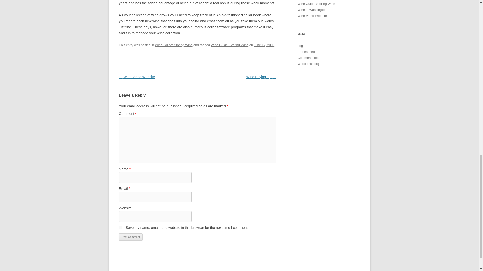  What do you see at coordinates (131, 237) in the screenshot?
I see `Post Comment` at bounding box center [131, 237].